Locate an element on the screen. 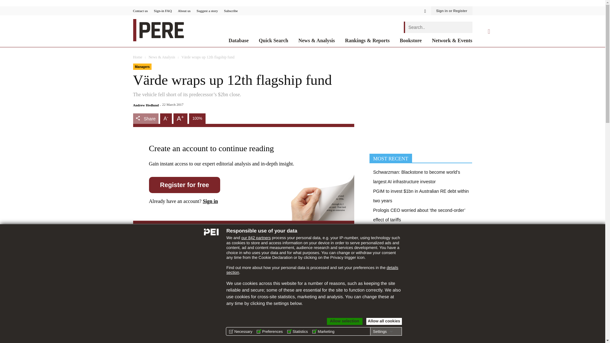 The width and height of the screenshot is (610, 343). Allow all cookies is located at coordinates (384, 321).